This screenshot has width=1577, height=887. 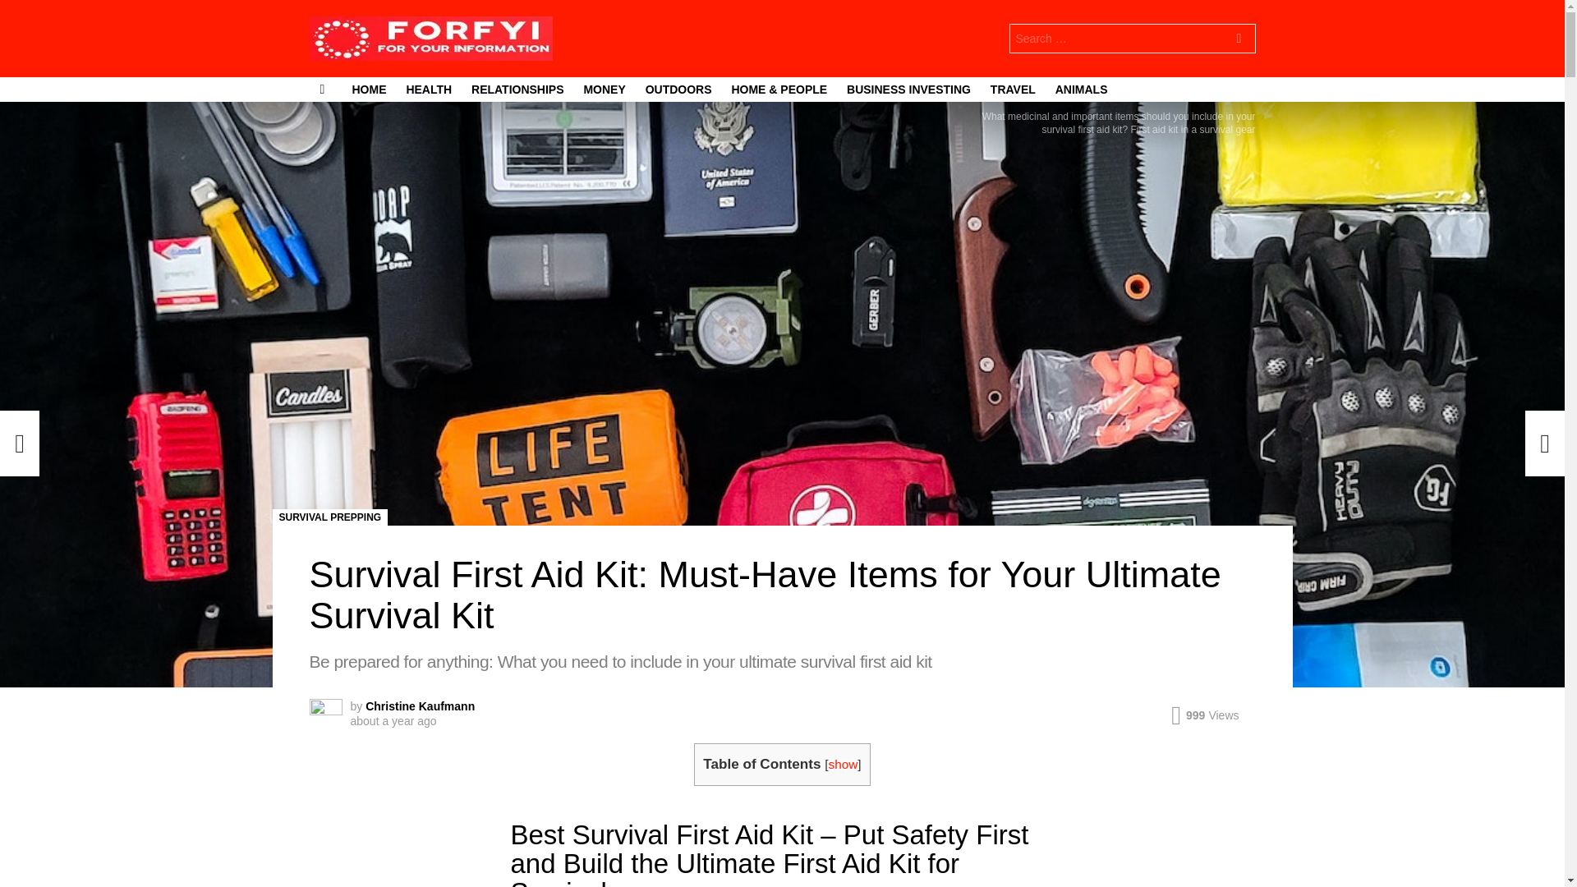 What do you see at coordinates (420, 706) in the screenshot?
I see `Posts by Christine Kaufmann` at bounding box center [420, 706].